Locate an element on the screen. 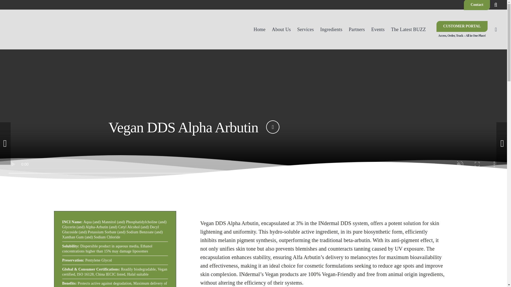 The image size is (511, 287). CUSTOMER PORTAL is located at coordinates (462, 26).